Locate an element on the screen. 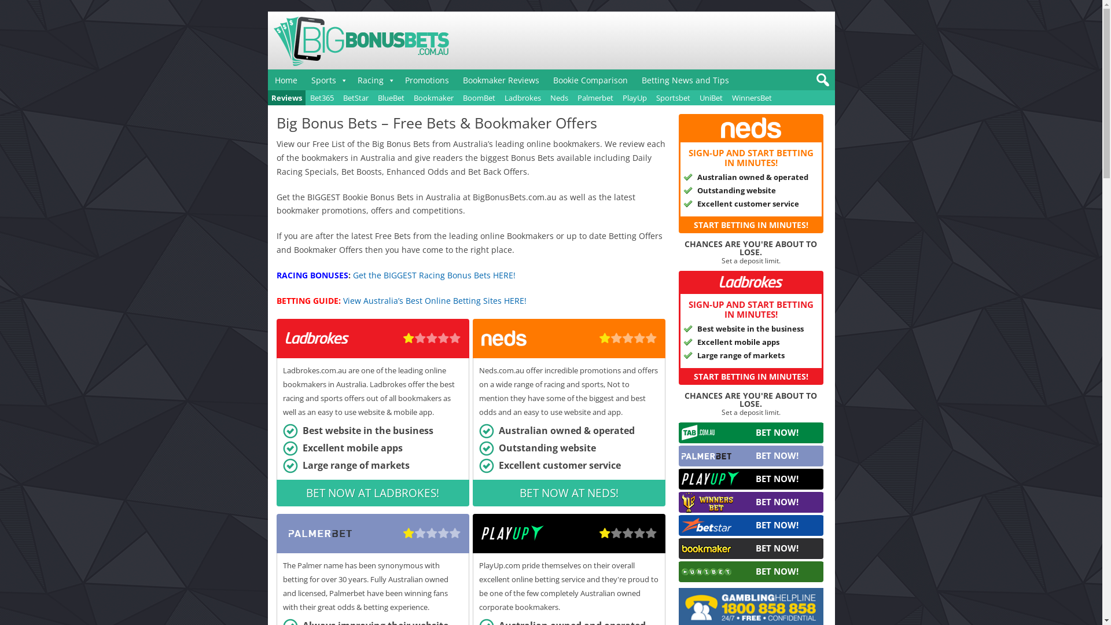 This screenshot has height=625, width=1111. Bookmaker is located at coordinates (433, 97).